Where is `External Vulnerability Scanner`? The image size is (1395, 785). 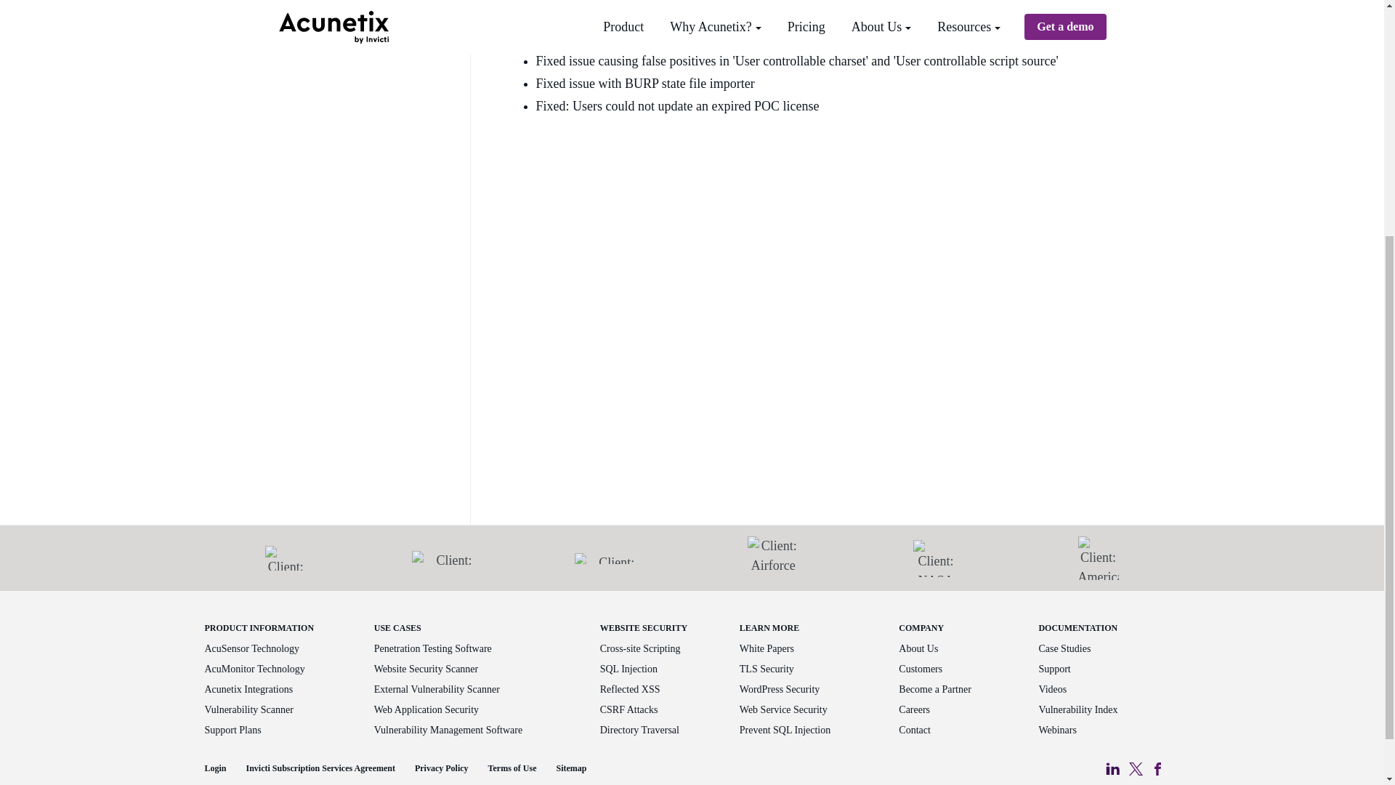
External Vulnerability Scanner is located at coordinates (436, 689).